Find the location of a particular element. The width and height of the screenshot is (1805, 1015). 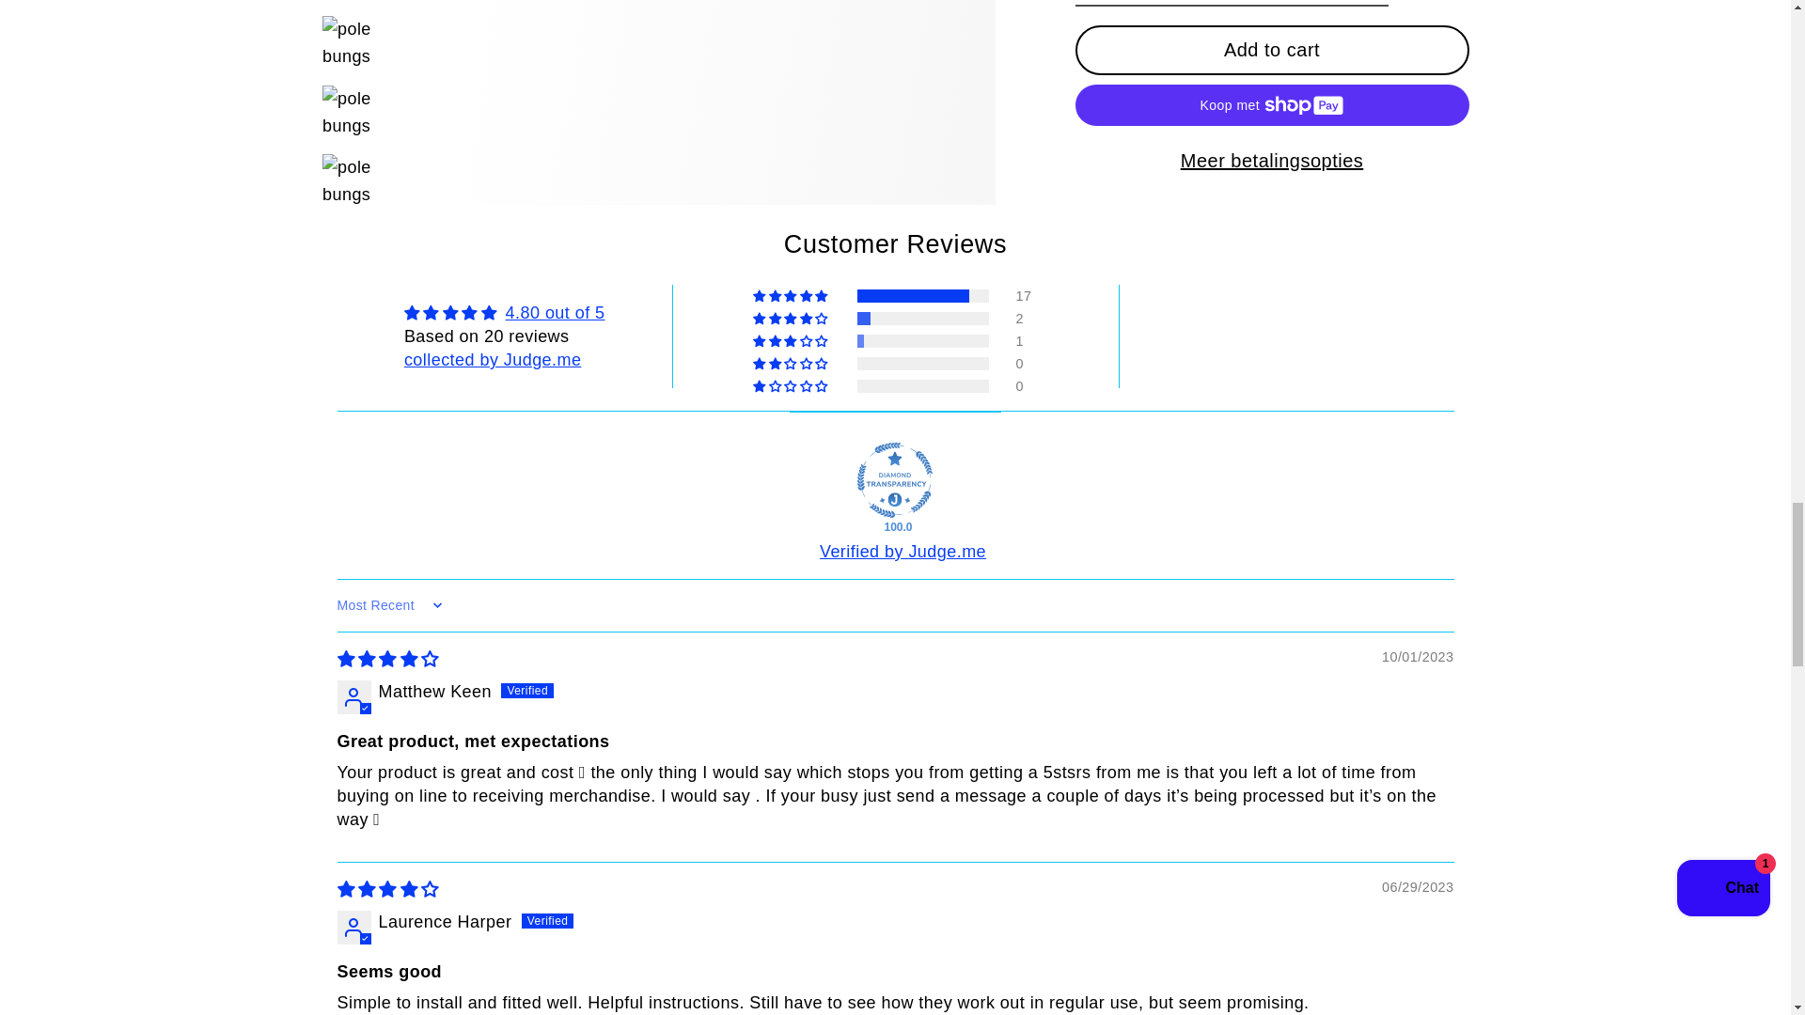

100.0 is located at coordinates (895, 479).